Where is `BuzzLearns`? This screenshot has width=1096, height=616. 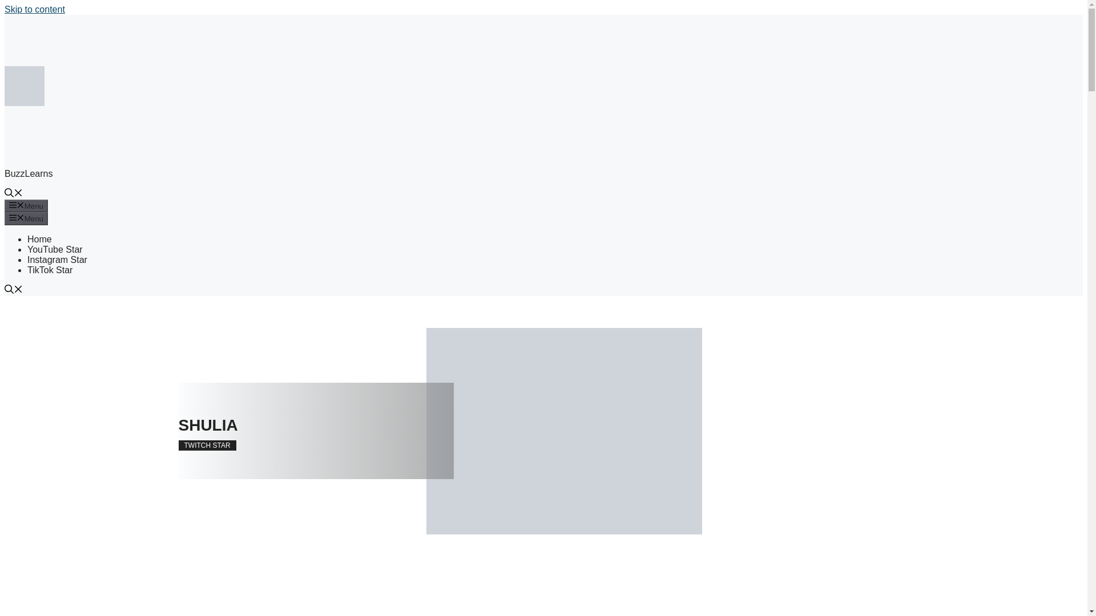 BuzzLearns is located at coordinates (29, 173).